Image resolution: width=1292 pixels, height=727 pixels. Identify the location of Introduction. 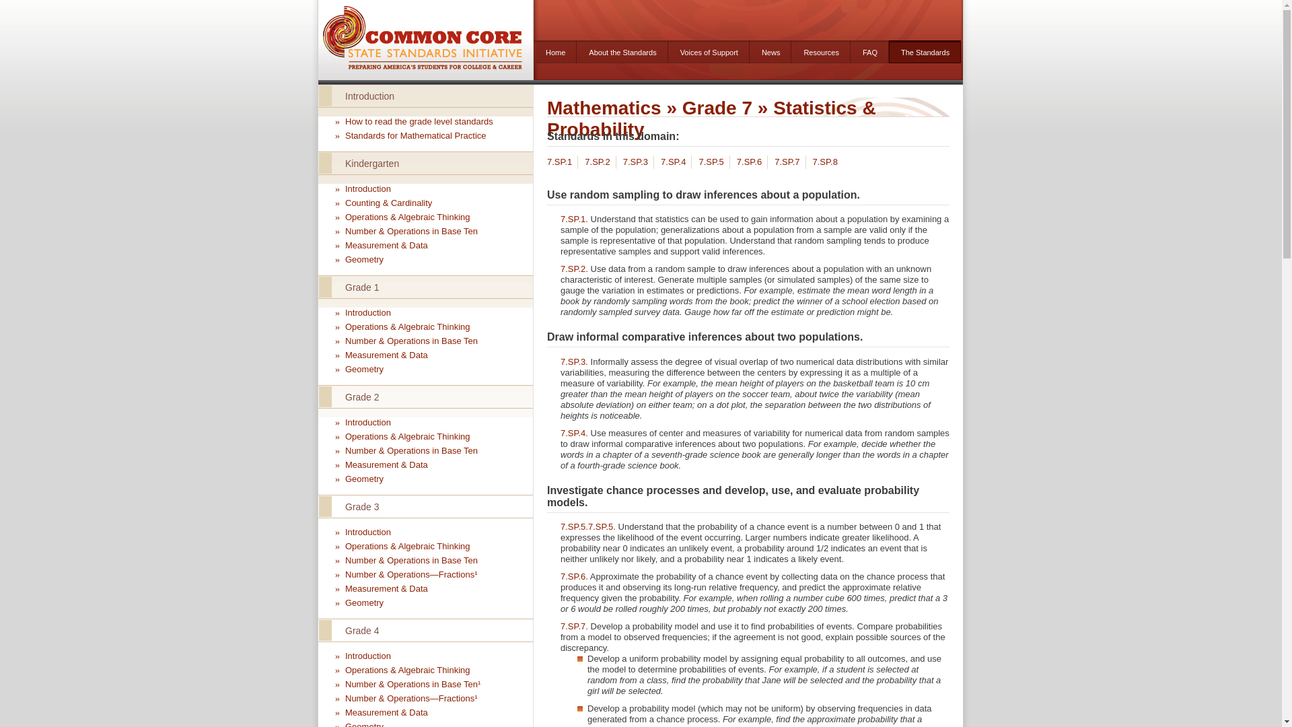
(367, 656).